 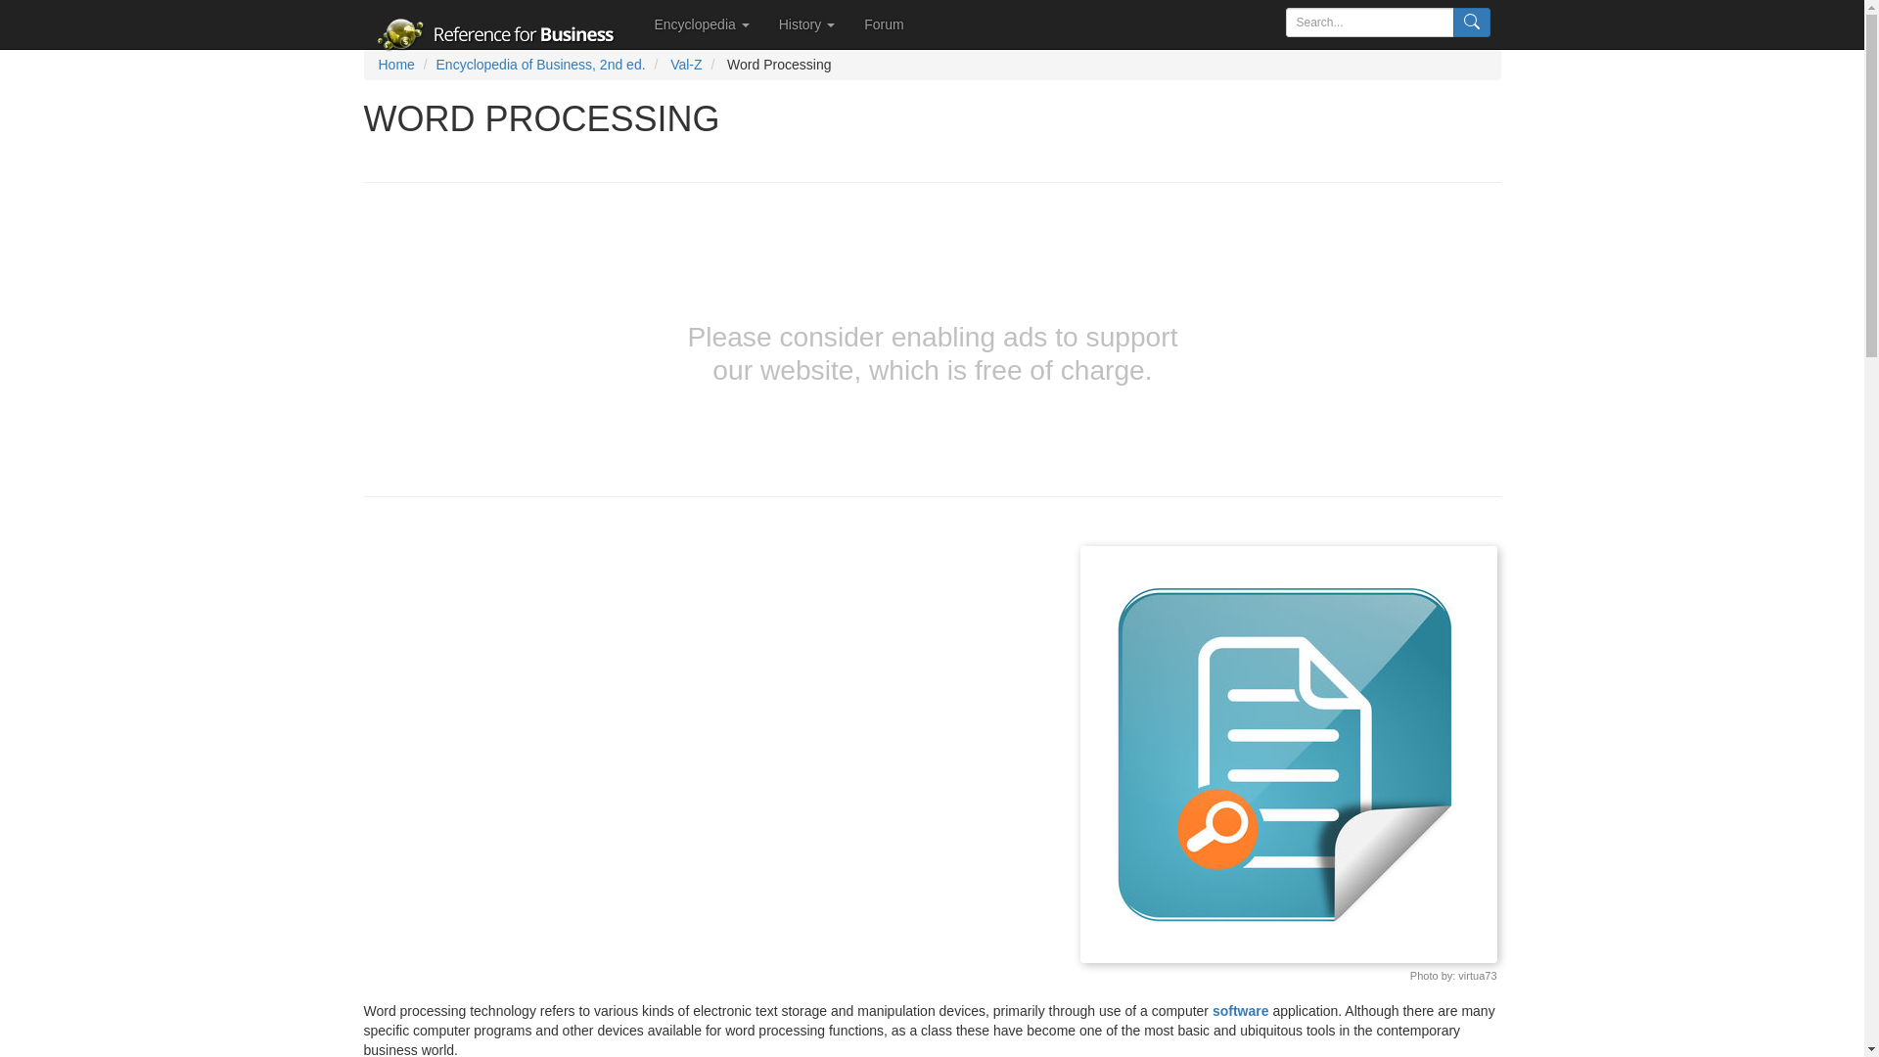 I want to click on History, so click(x=806, y=23).